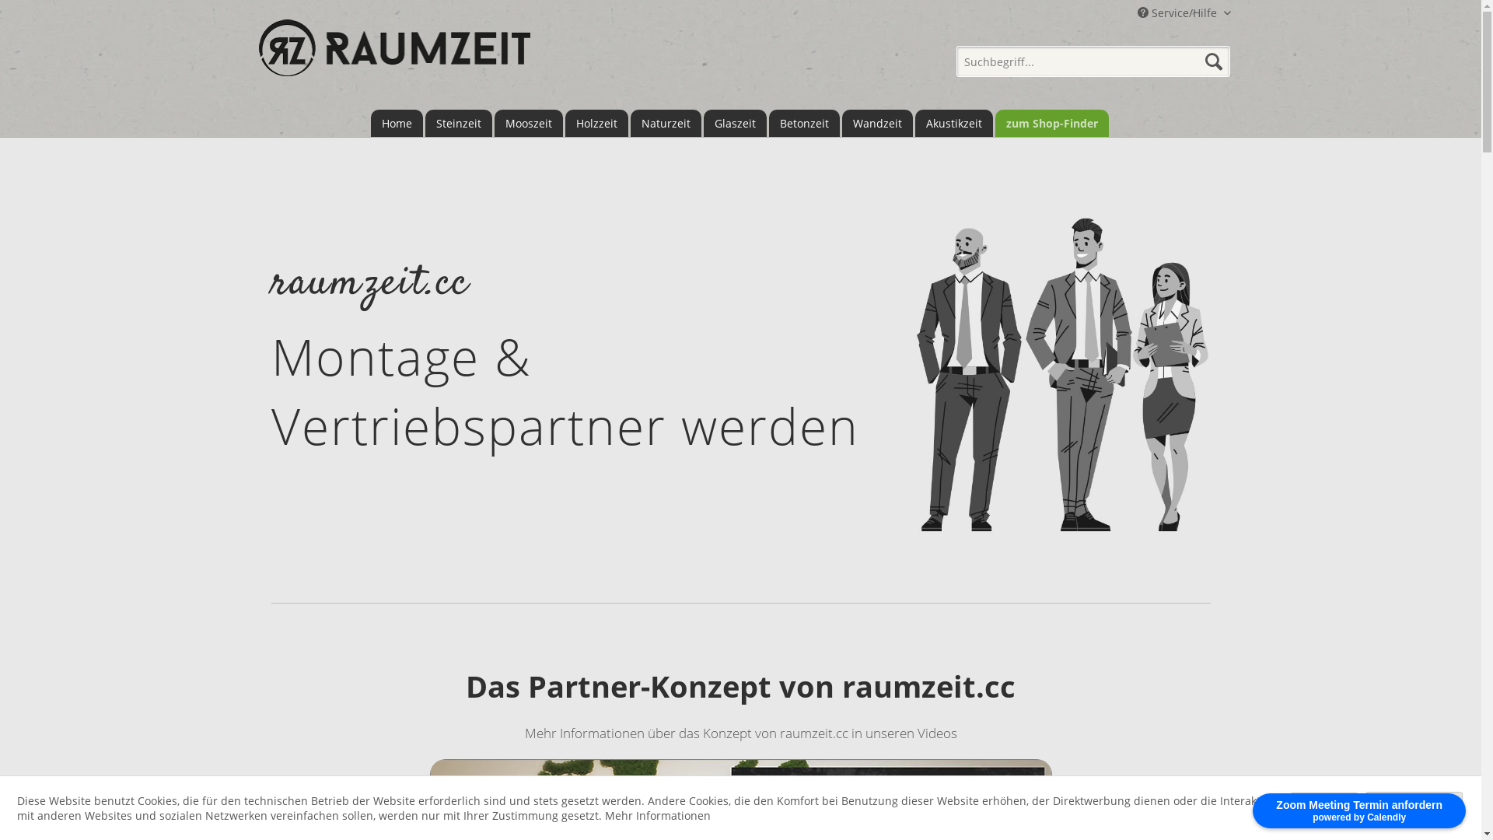  I want to click on Ablehnen, so click(1324, 809).